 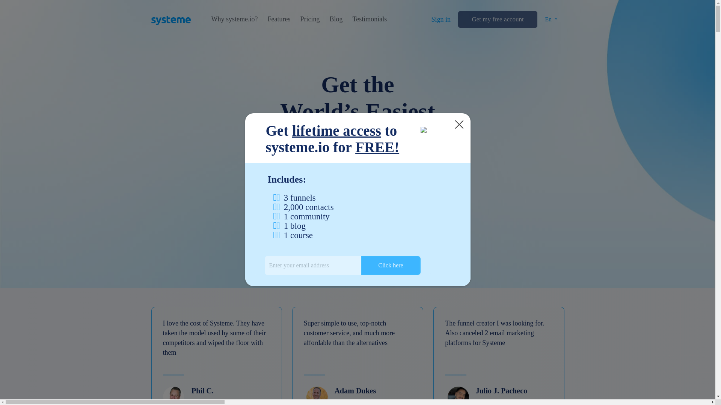 I want to click on Blog, so click(x=336, y=19).